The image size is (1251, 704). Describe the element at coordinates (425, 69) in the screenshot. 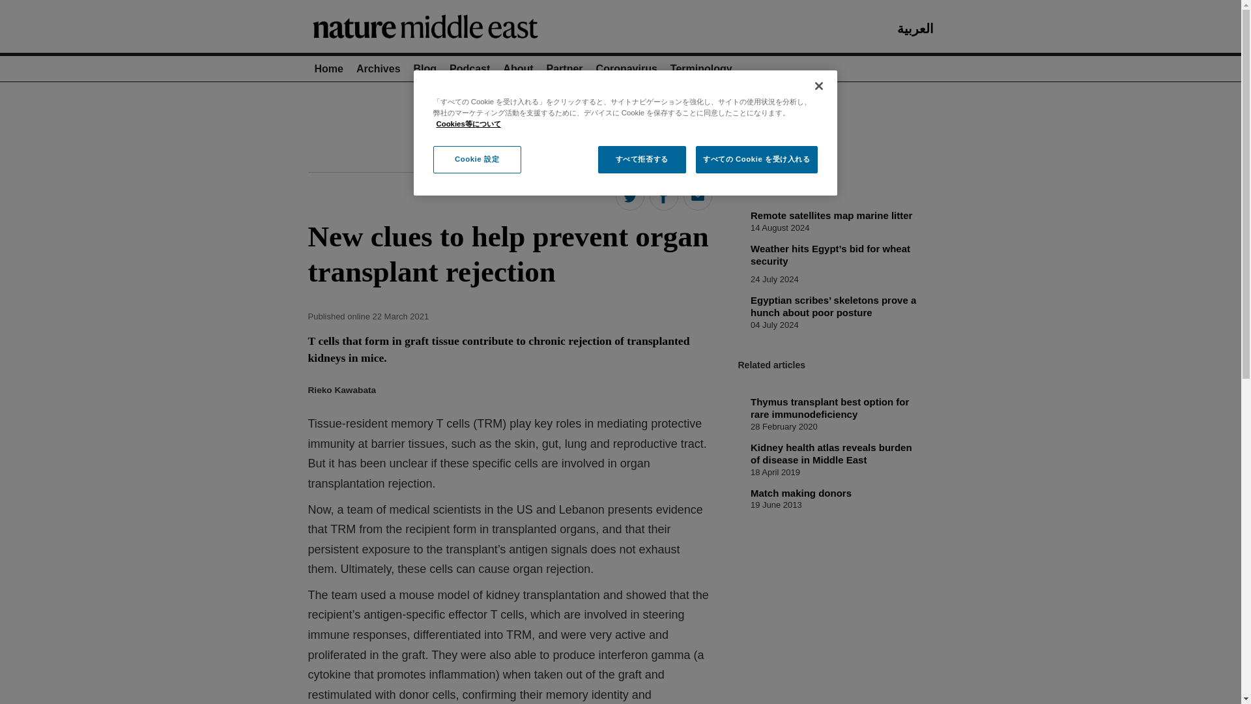

I see `Blog` at that location.